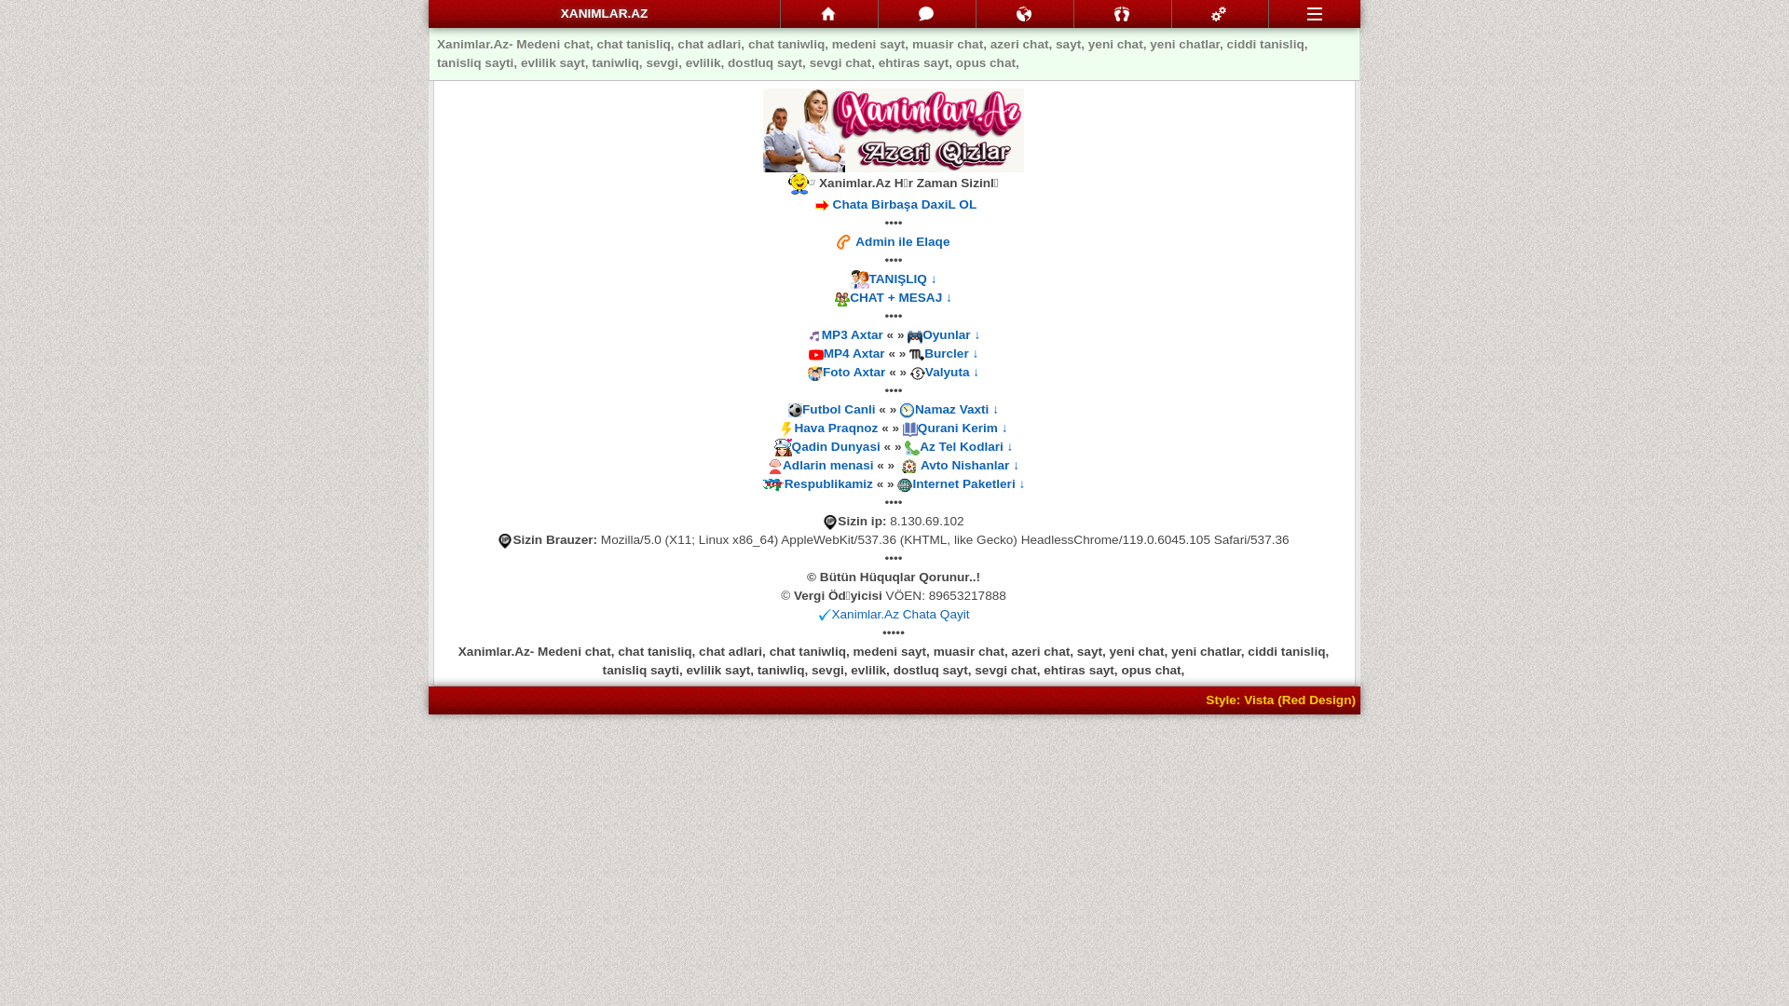 The height and width of the screenshot is (1006, 1789). What do you see at coordinates (829, 484) in the screenshot?
I see `Respublikamiz` at bounding box center [829, 484].